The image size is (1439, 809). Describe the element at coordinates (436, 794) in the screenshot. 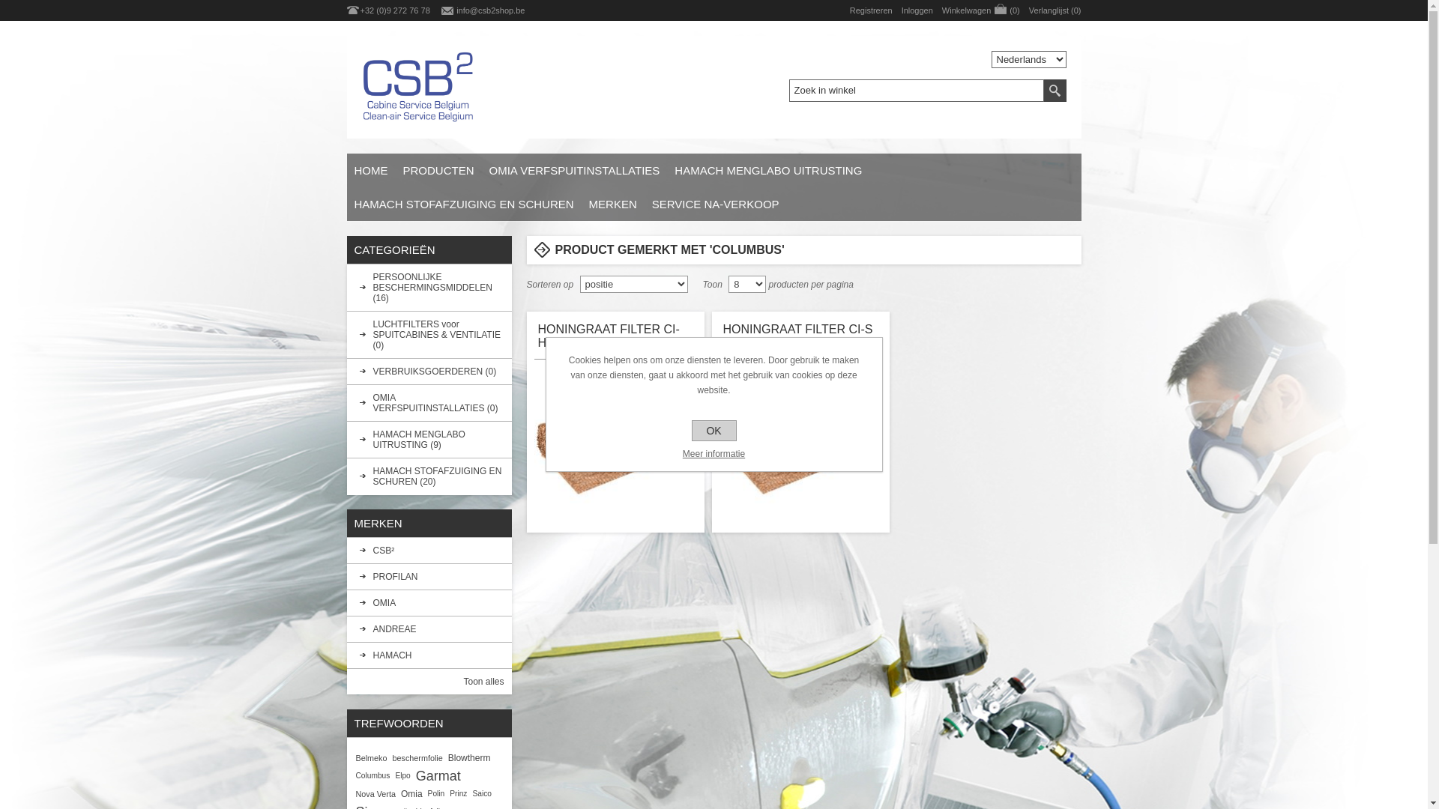

I see `Polin` at that location.